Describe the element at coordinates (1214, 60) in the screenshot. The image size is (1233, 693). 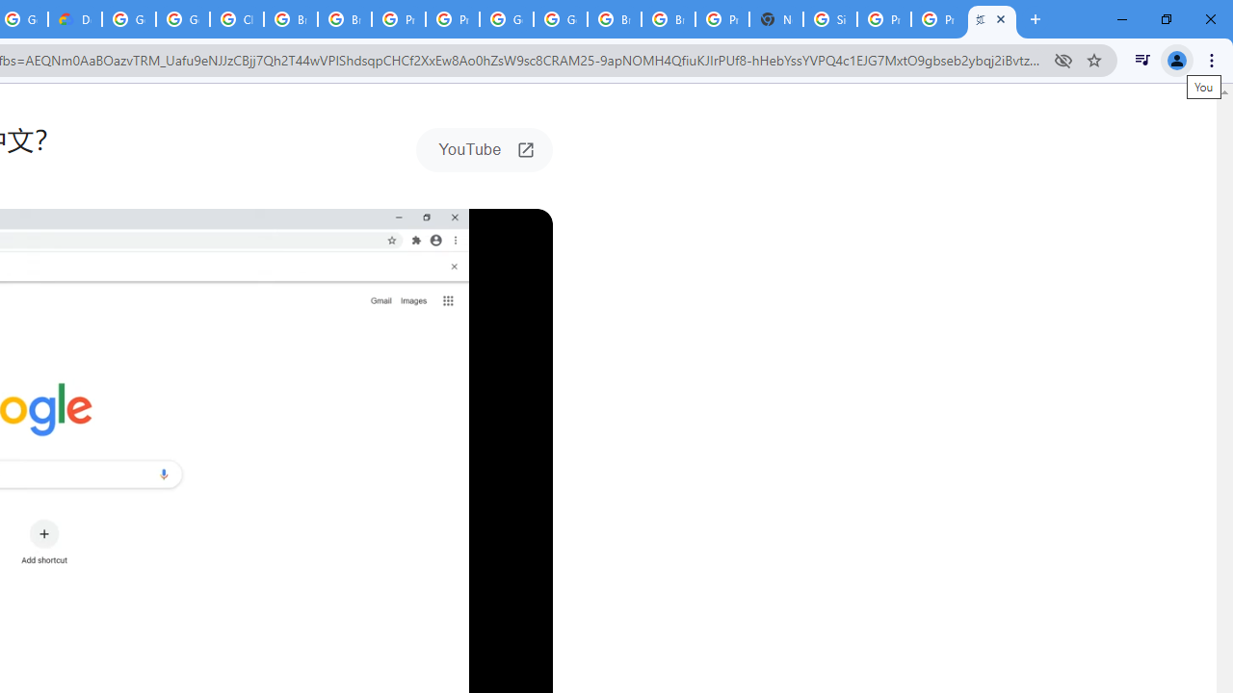
I see `Chrome` at that location.